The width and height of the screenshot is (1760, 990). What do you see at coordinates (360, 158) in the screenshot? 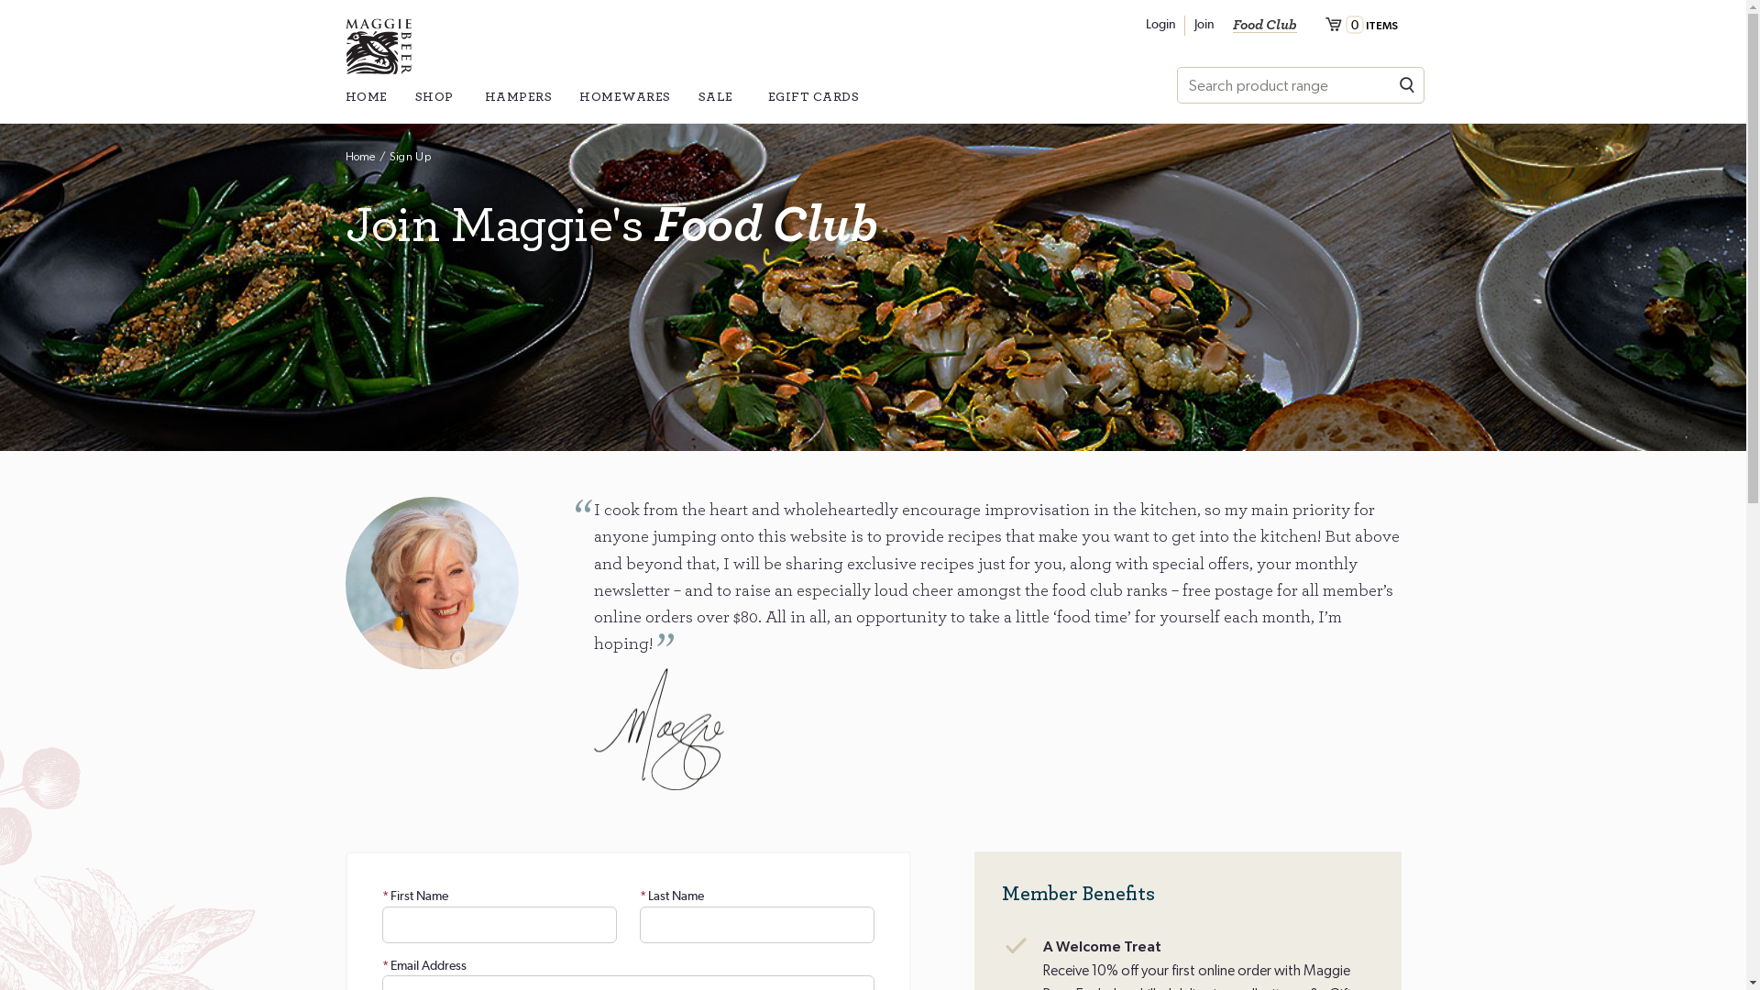
I see `Home` at bounding box center [360, 158].